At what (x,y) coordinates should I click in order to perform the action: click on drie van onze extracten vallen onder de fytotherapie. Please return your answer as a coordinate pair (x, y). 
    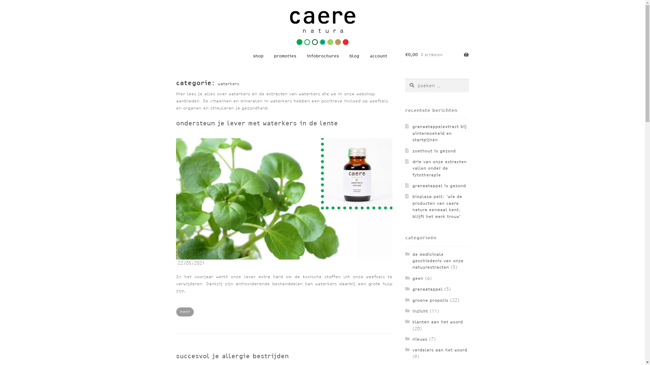
    Looking at the image, I should click on (439, 168).